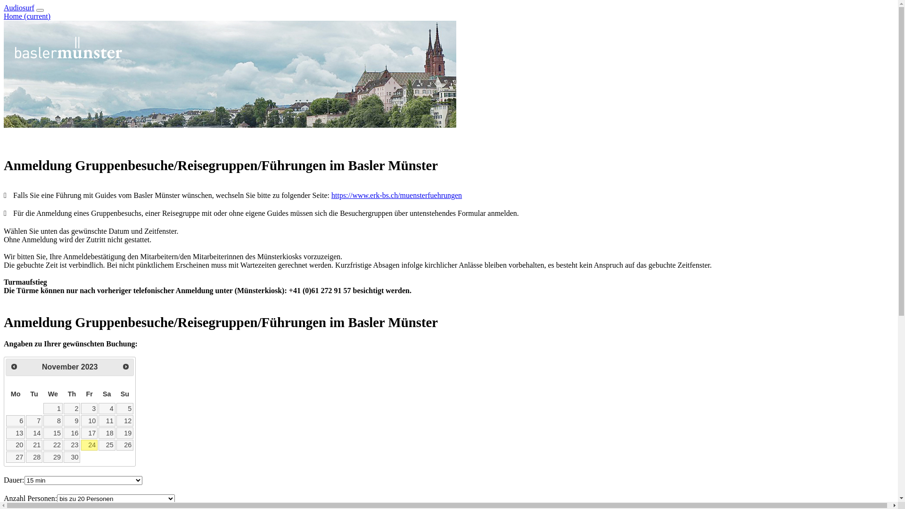 This screenshot has height=509, width=905. What do you see at coordinates (19, 8) in the screenshot?
I see `Audiosurf` at bounding box center [19, 8].